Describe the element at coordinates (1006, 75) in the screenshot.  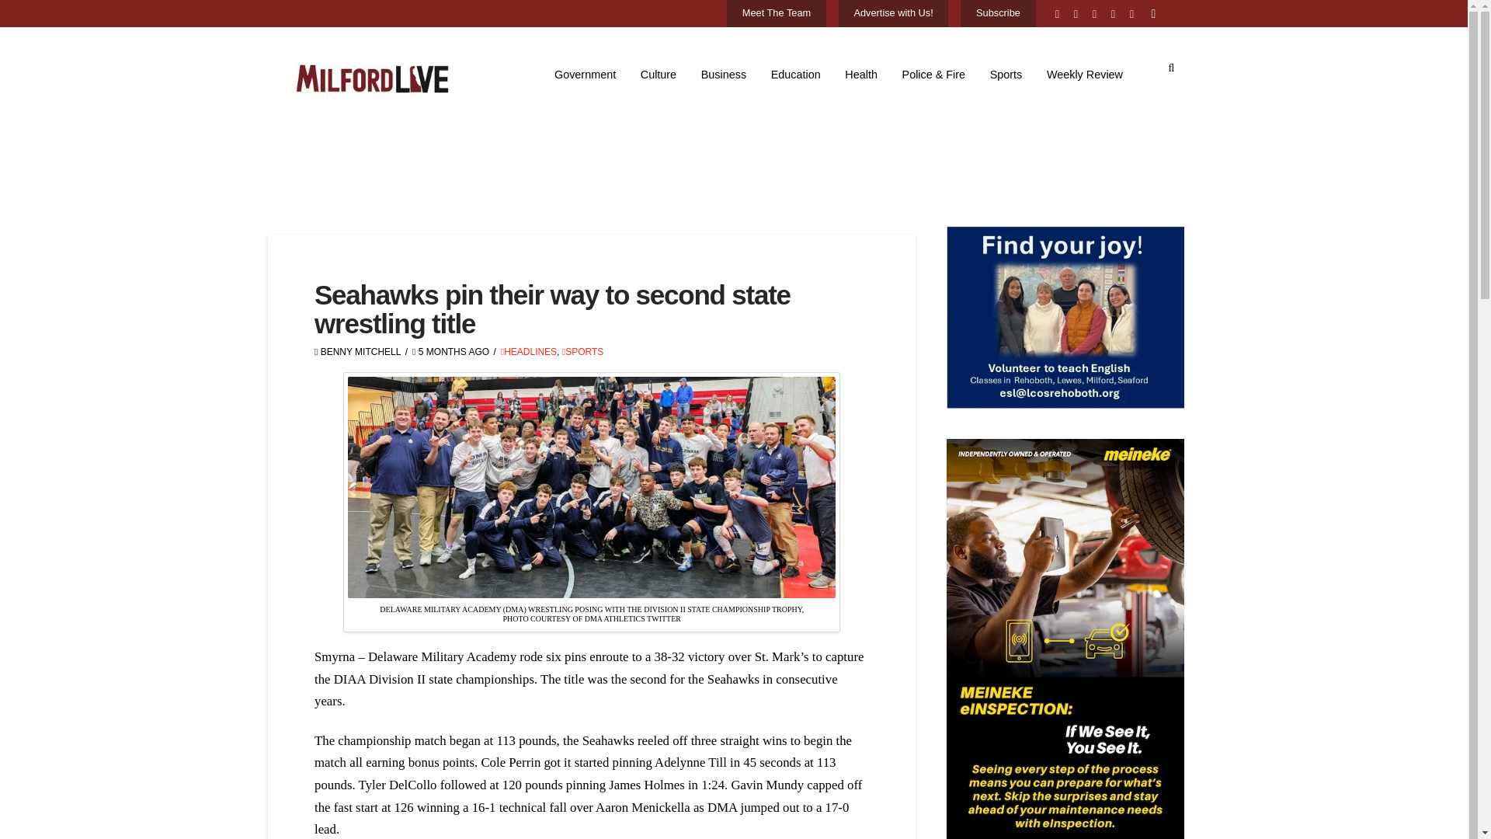
I see `Sports` at that location.